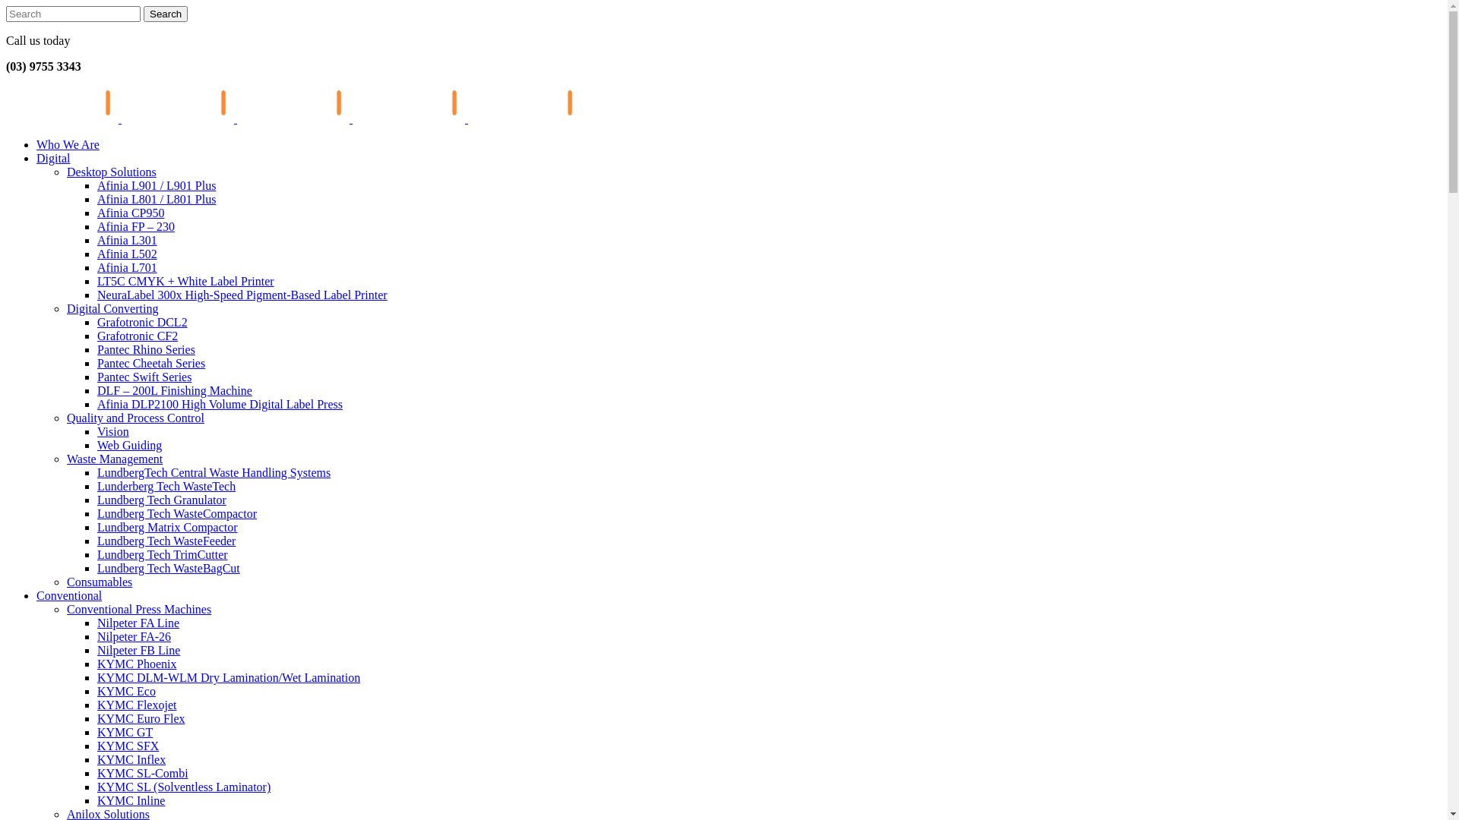 The height and width of the screenshot is (820, 1459). Describe the element at coordinates (142, 322) in the screenshot. I see `Grafotronic DCL2` at that location.